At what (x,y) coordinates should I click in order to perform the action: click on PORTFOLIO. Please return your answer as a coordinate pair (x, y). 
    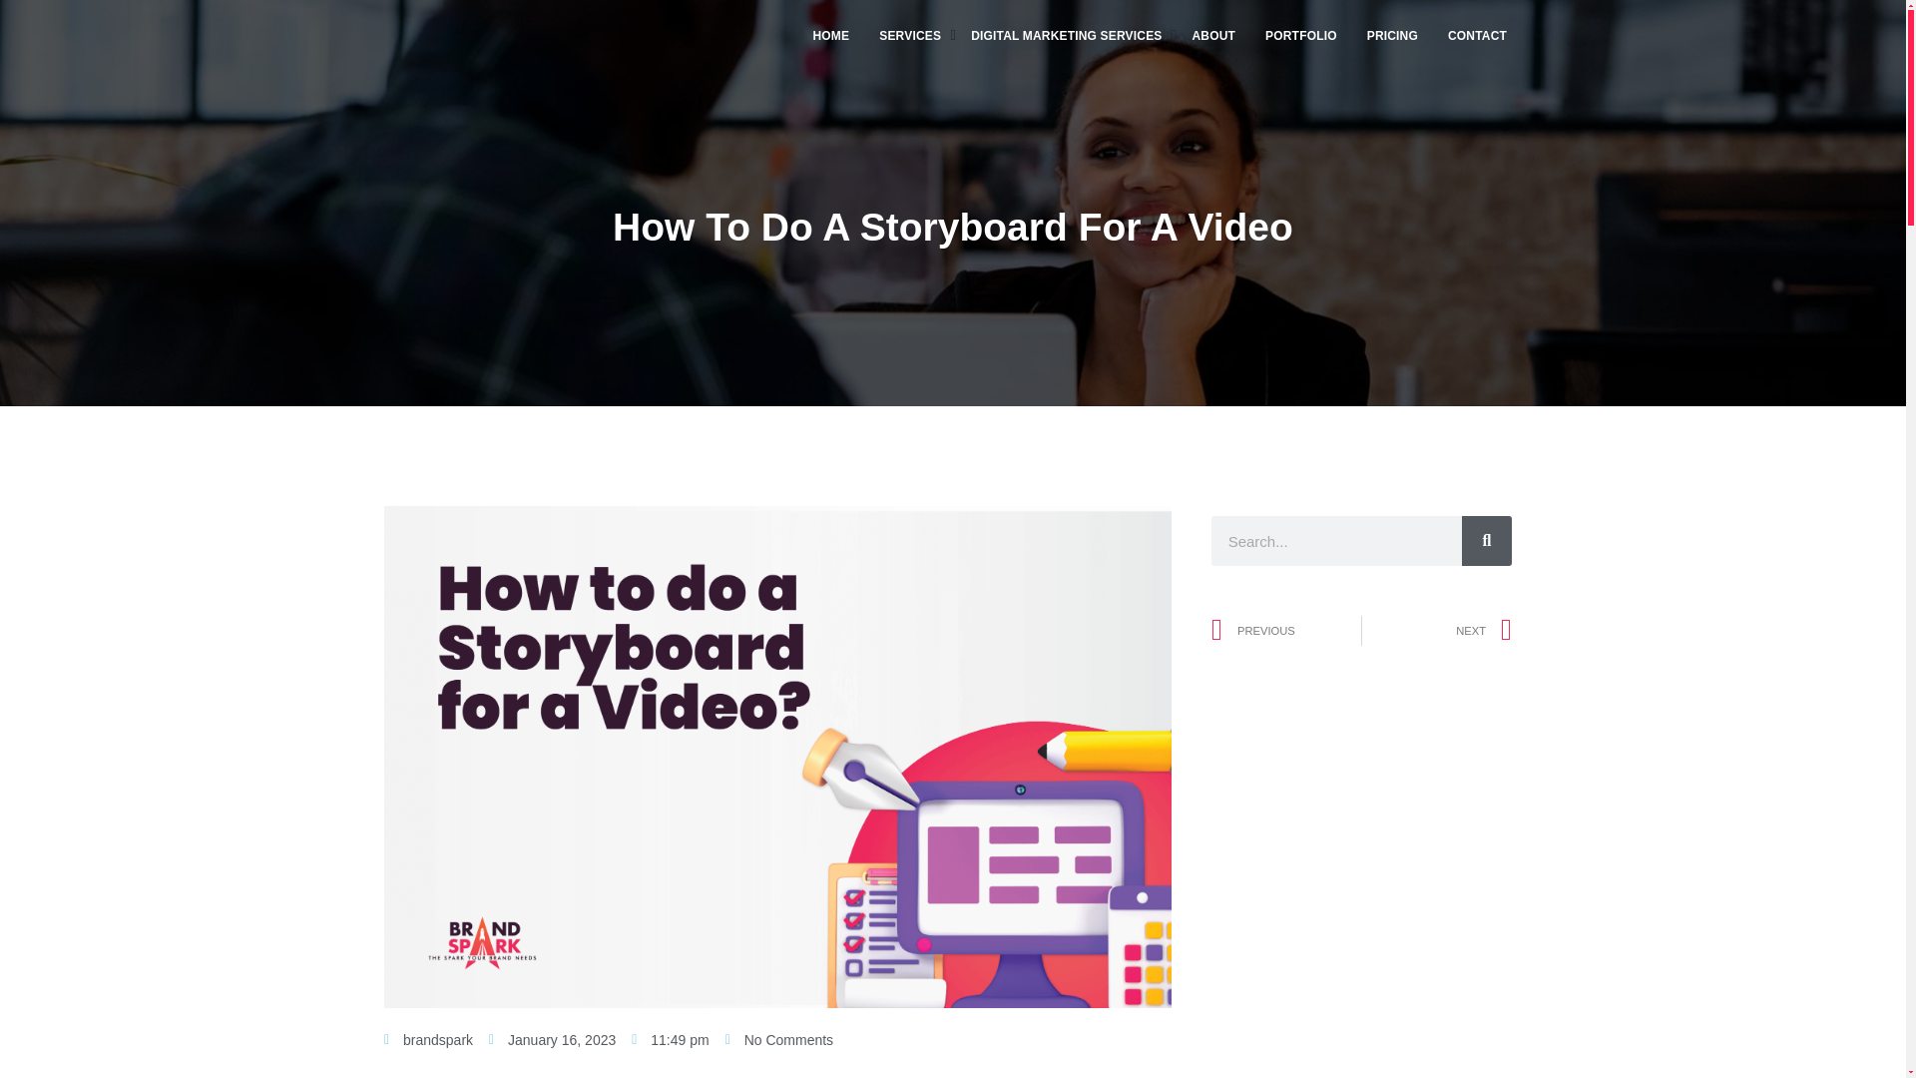
    Looking at the image, I should click on (1301, 36).